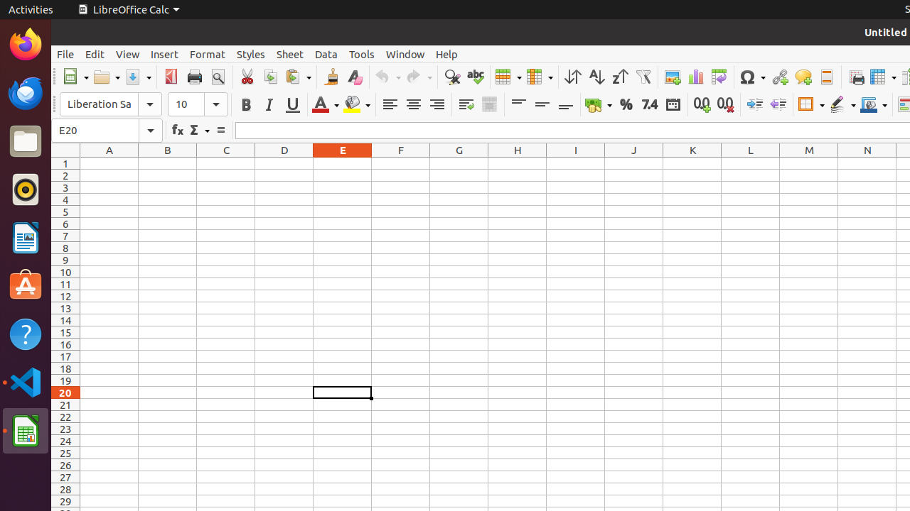 The width and height of the screenshot is (910, 511). I want to click on Redo, so click(419, 77).